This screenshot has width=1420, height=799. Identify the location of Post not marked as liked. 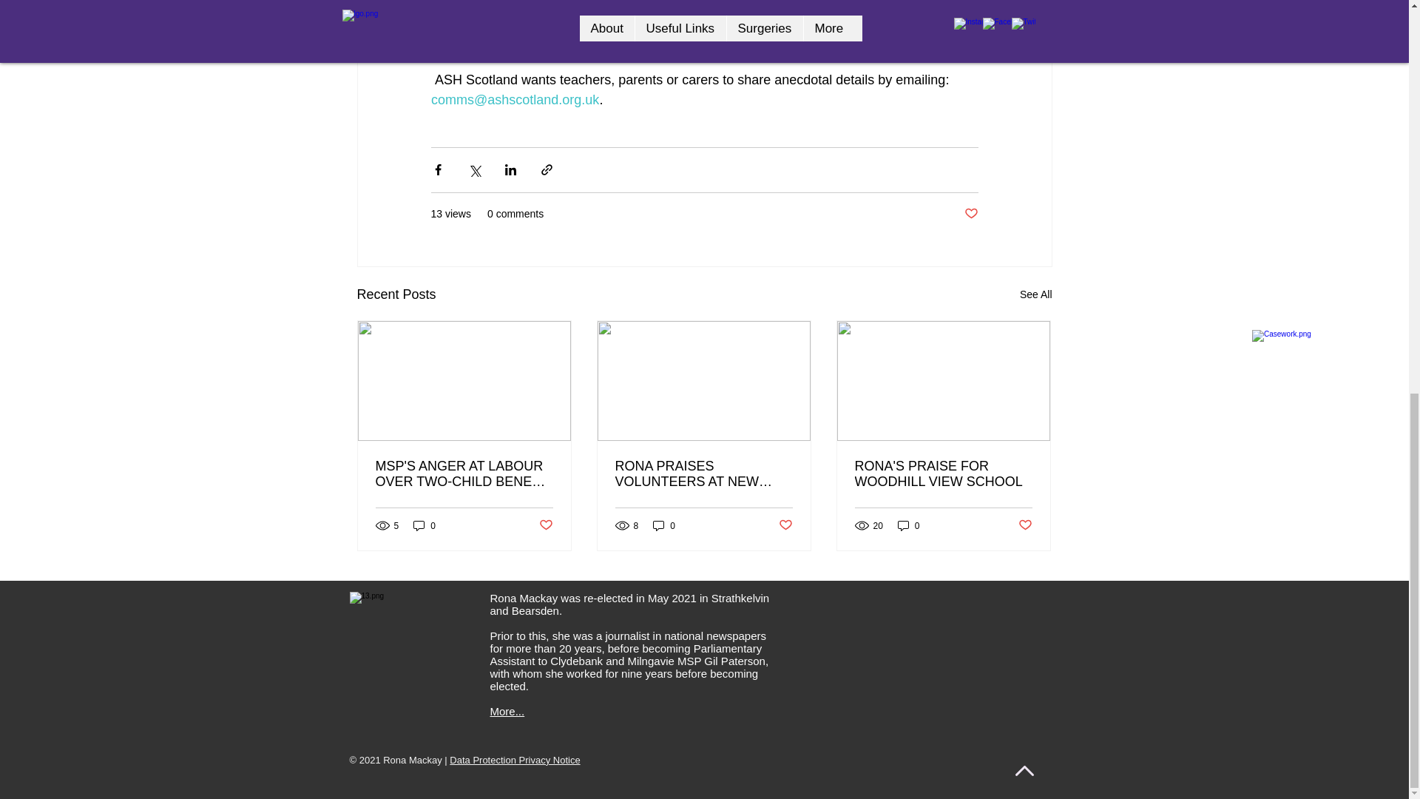
(785, 525).